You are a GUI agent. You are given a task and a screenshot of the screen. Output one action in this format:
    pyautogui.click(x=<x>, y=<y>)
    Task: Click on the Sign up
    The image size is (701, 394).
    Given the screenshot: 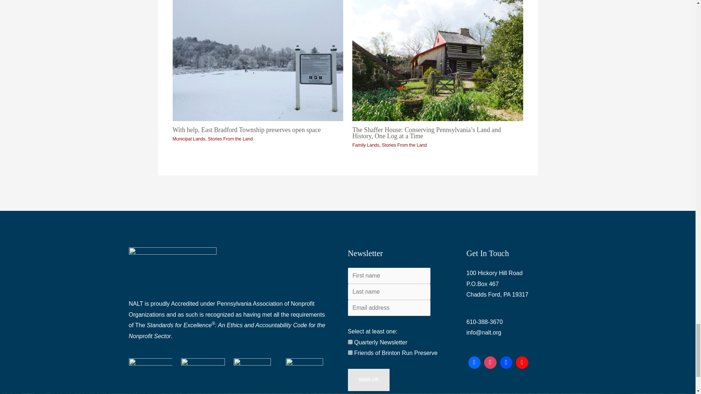 What is the action you would take?
    pyautogui.click(x=369, y=380)
    